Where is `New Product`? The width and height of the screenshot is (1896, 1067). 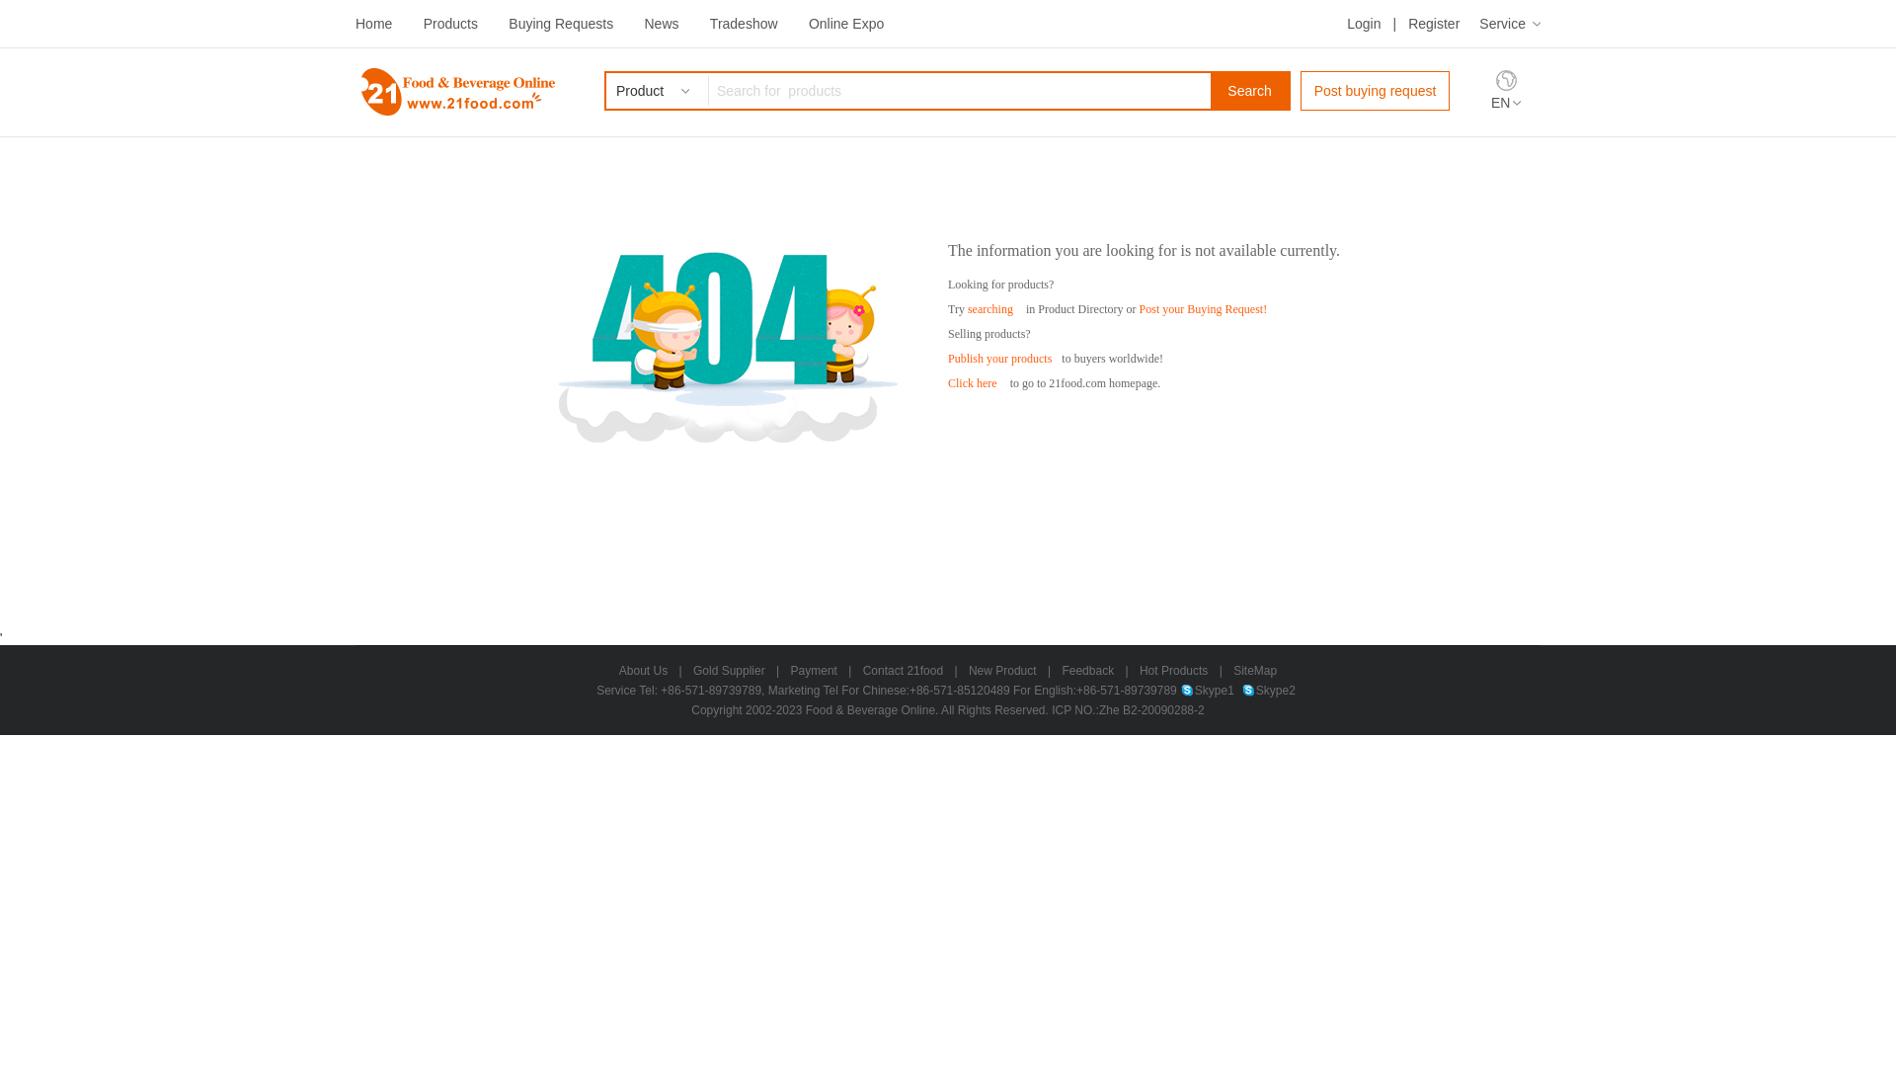 New Product is located at coordinates (1003, 671).